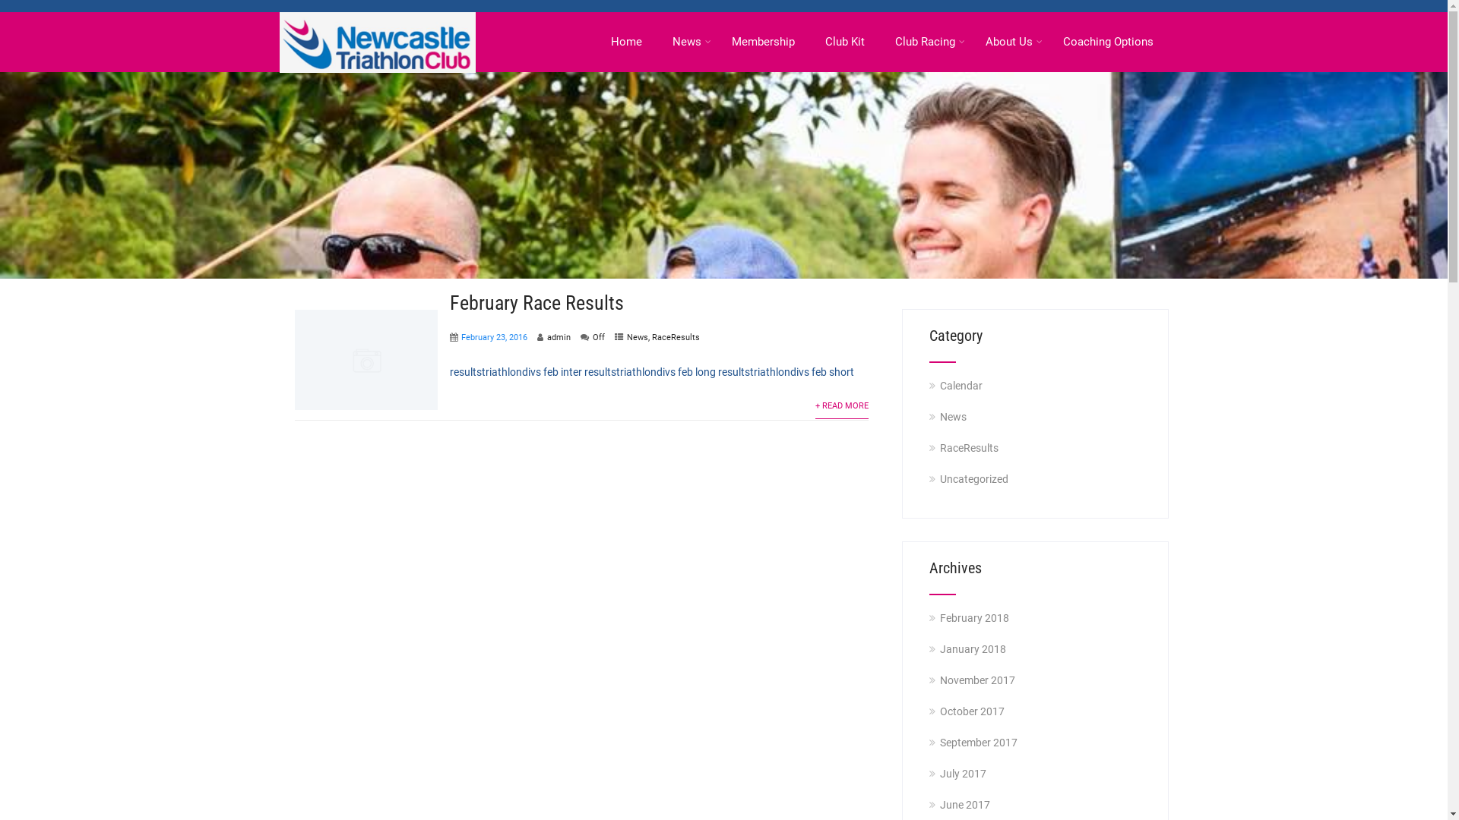 The width and height of the screenshot is (1459, 820). I want to click on October 2017, so click(973, 711).